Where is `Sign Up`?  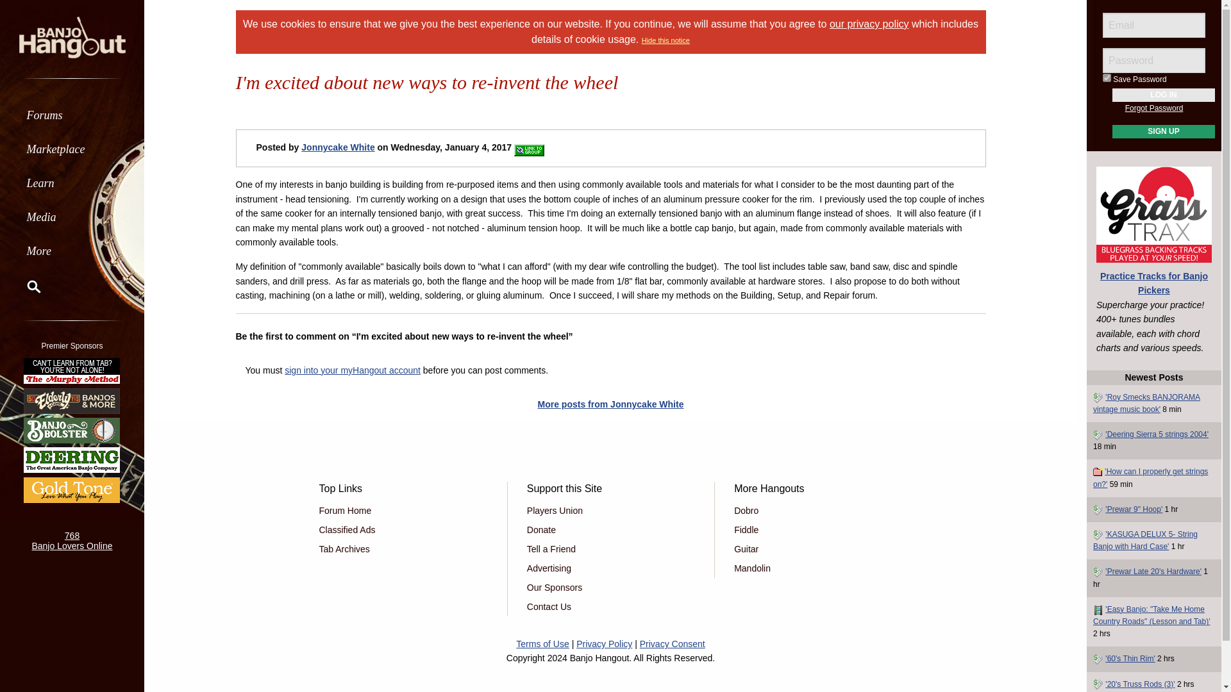
Sign Up is located at coordinates (1164, 132).